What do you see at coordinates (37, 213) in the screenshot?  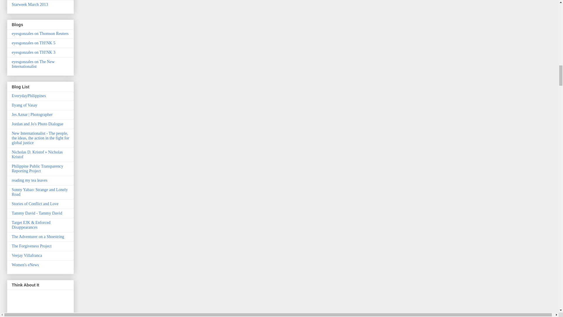 I see `Tammy David - Tammy David` at bounding box center [37, 213].